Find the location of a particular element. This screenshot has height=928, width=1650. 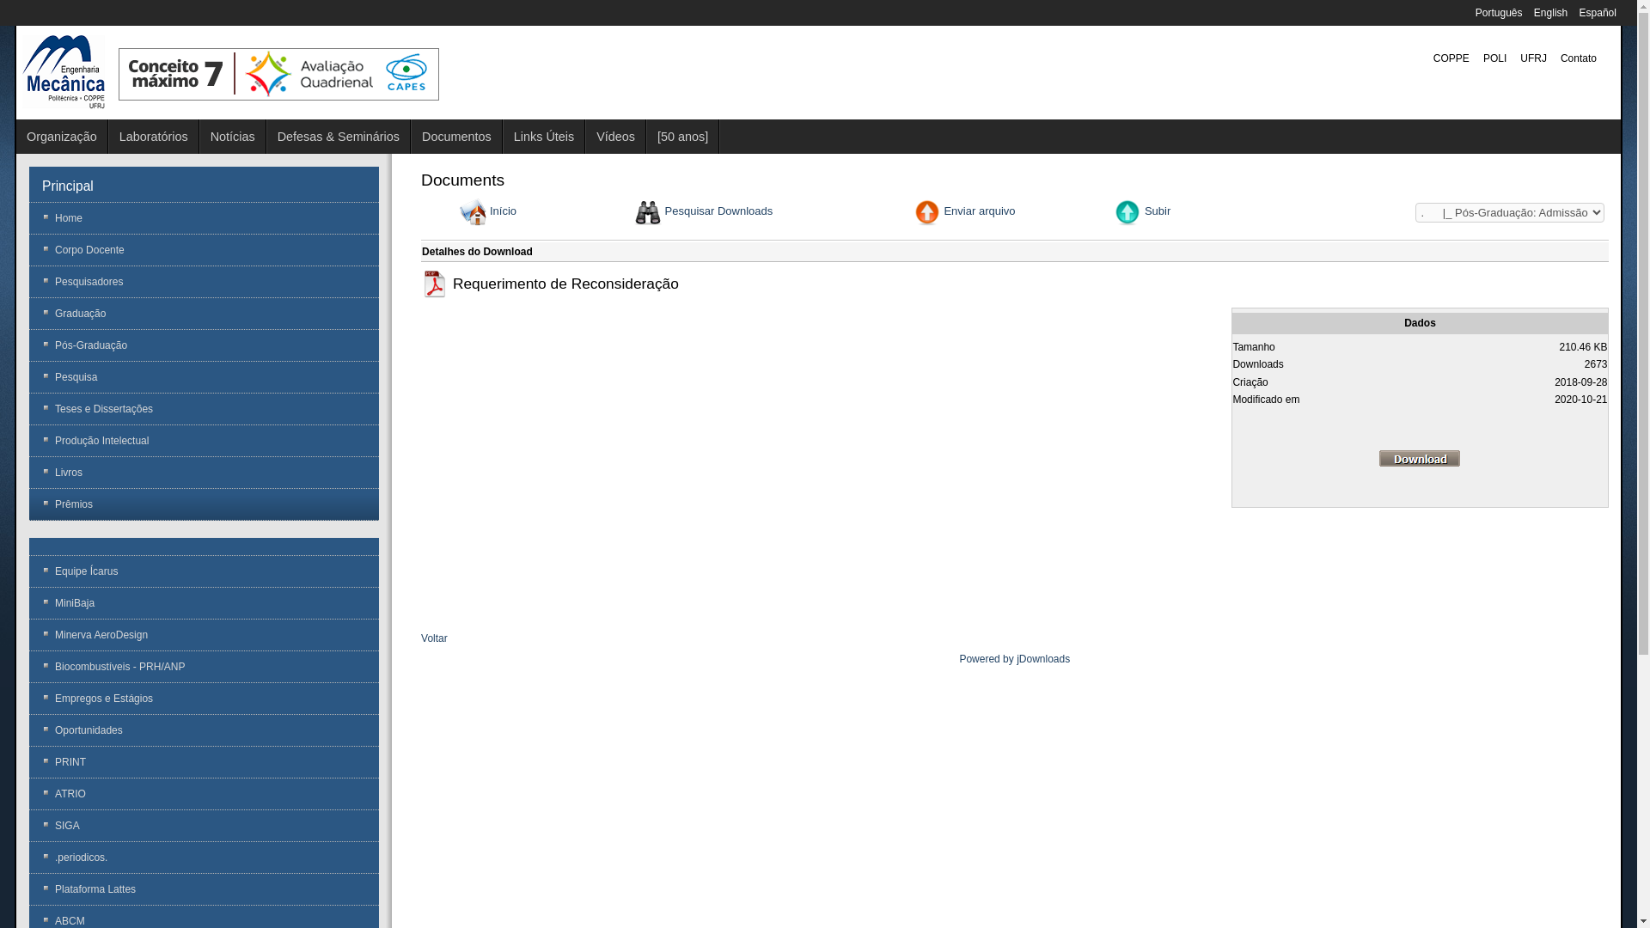

Home is located at coordinates (205, 218).